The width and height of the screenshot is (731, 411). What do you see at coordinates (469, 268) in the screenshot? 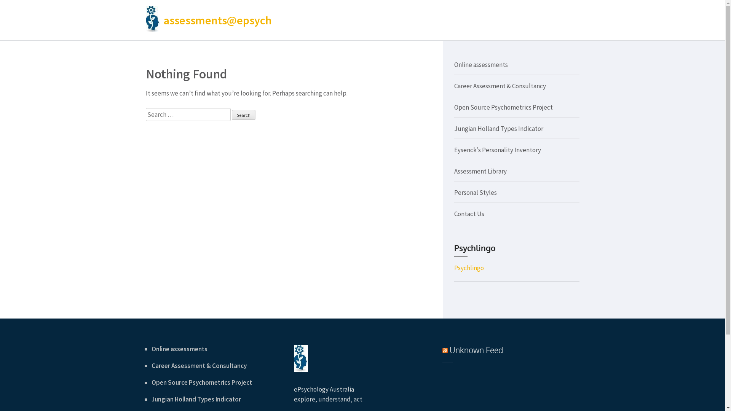
I see `Psychlingo ` at bounding box center [469, 268].